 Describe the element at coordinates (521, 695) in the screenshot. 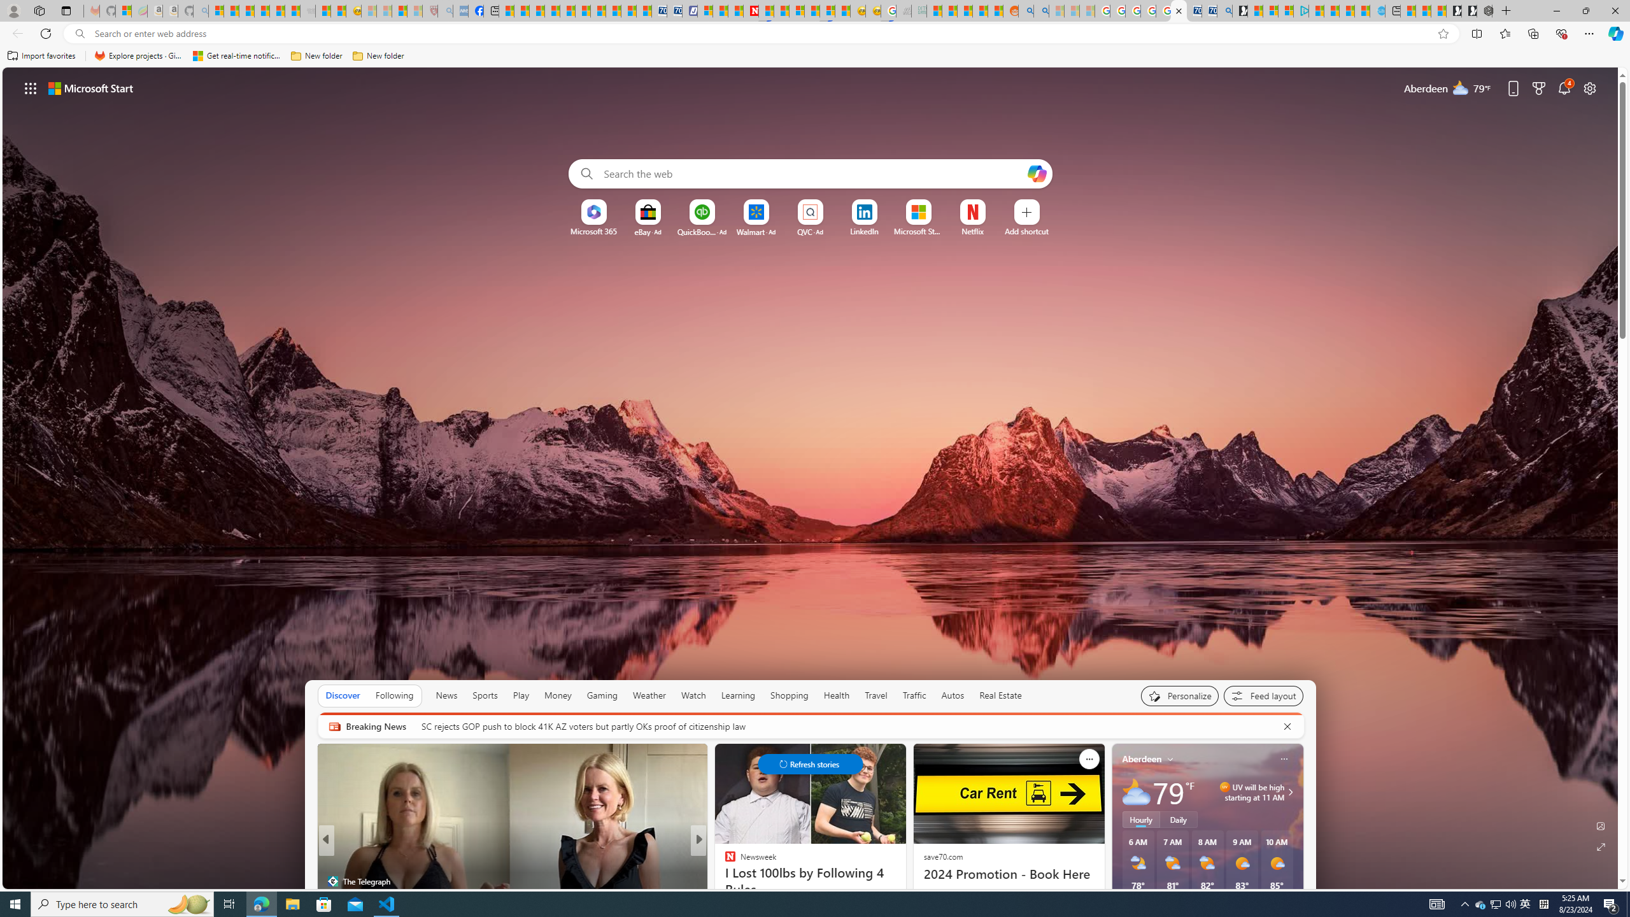

I see `Play` at that location.